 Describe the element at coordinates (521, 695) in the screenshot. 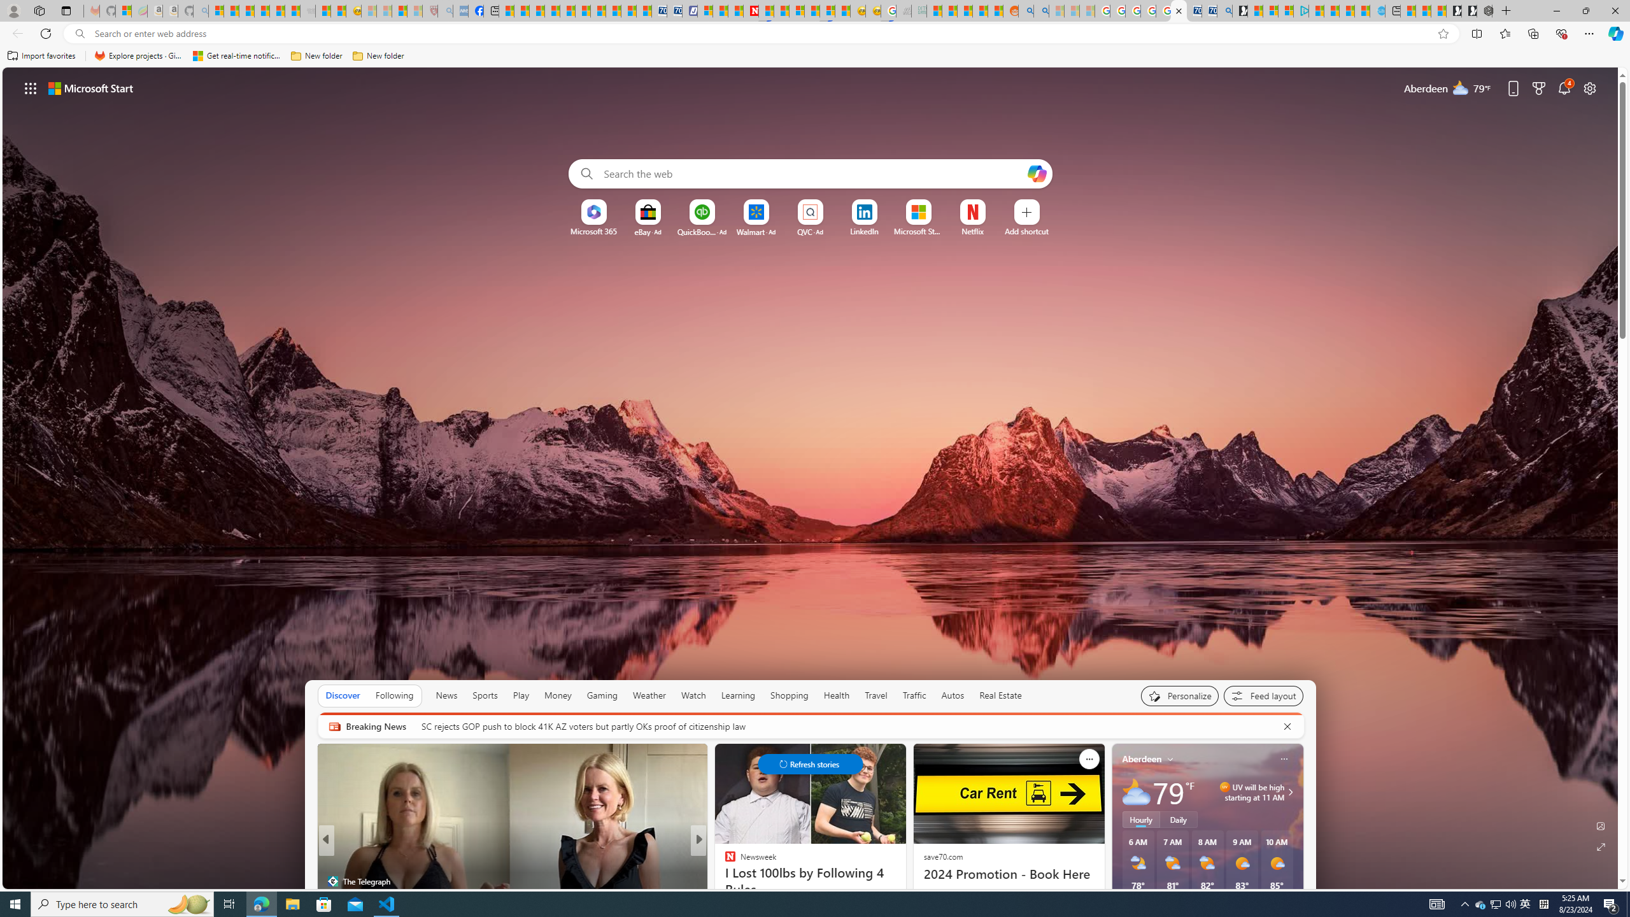

I see `Play` at that location.